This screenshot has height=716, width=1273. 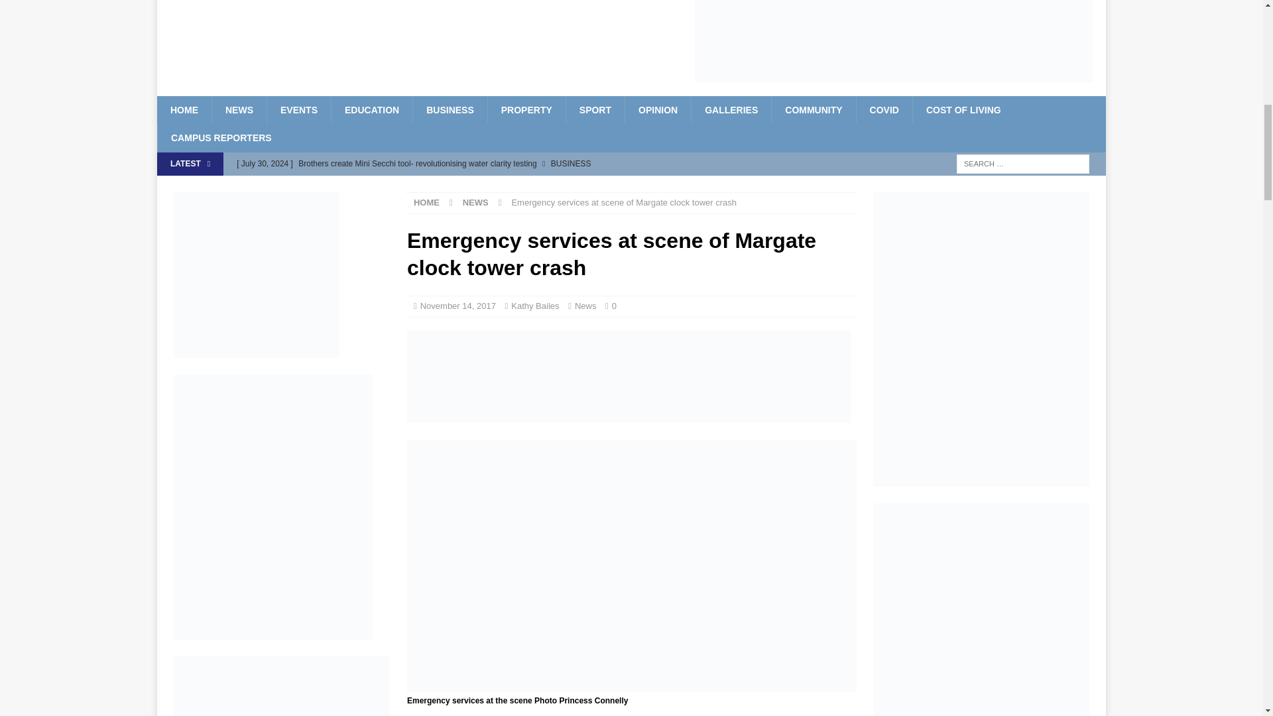 What do you see at coordinates (813, 109) in the screenshot?
I see `COMMUNITY` at bounding box center [813, 109].